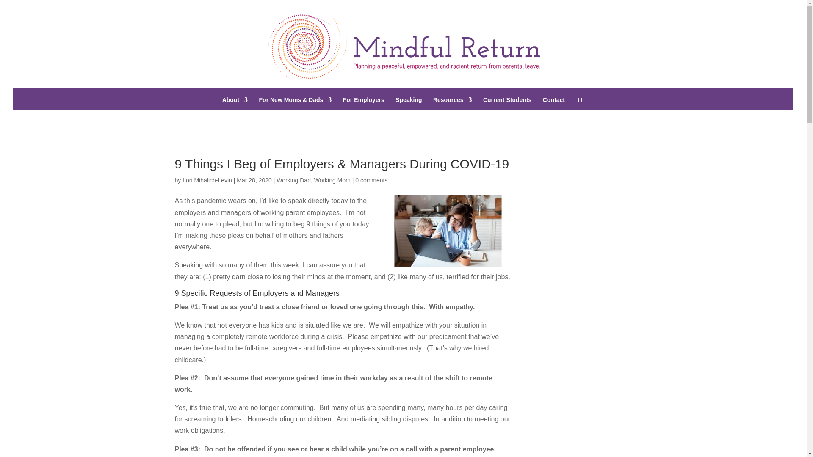 The width and height of the screenshot is (813, 457). Describe the element at coordinates (293, 180) in the screenshot. I see `Working Dad` at that location.